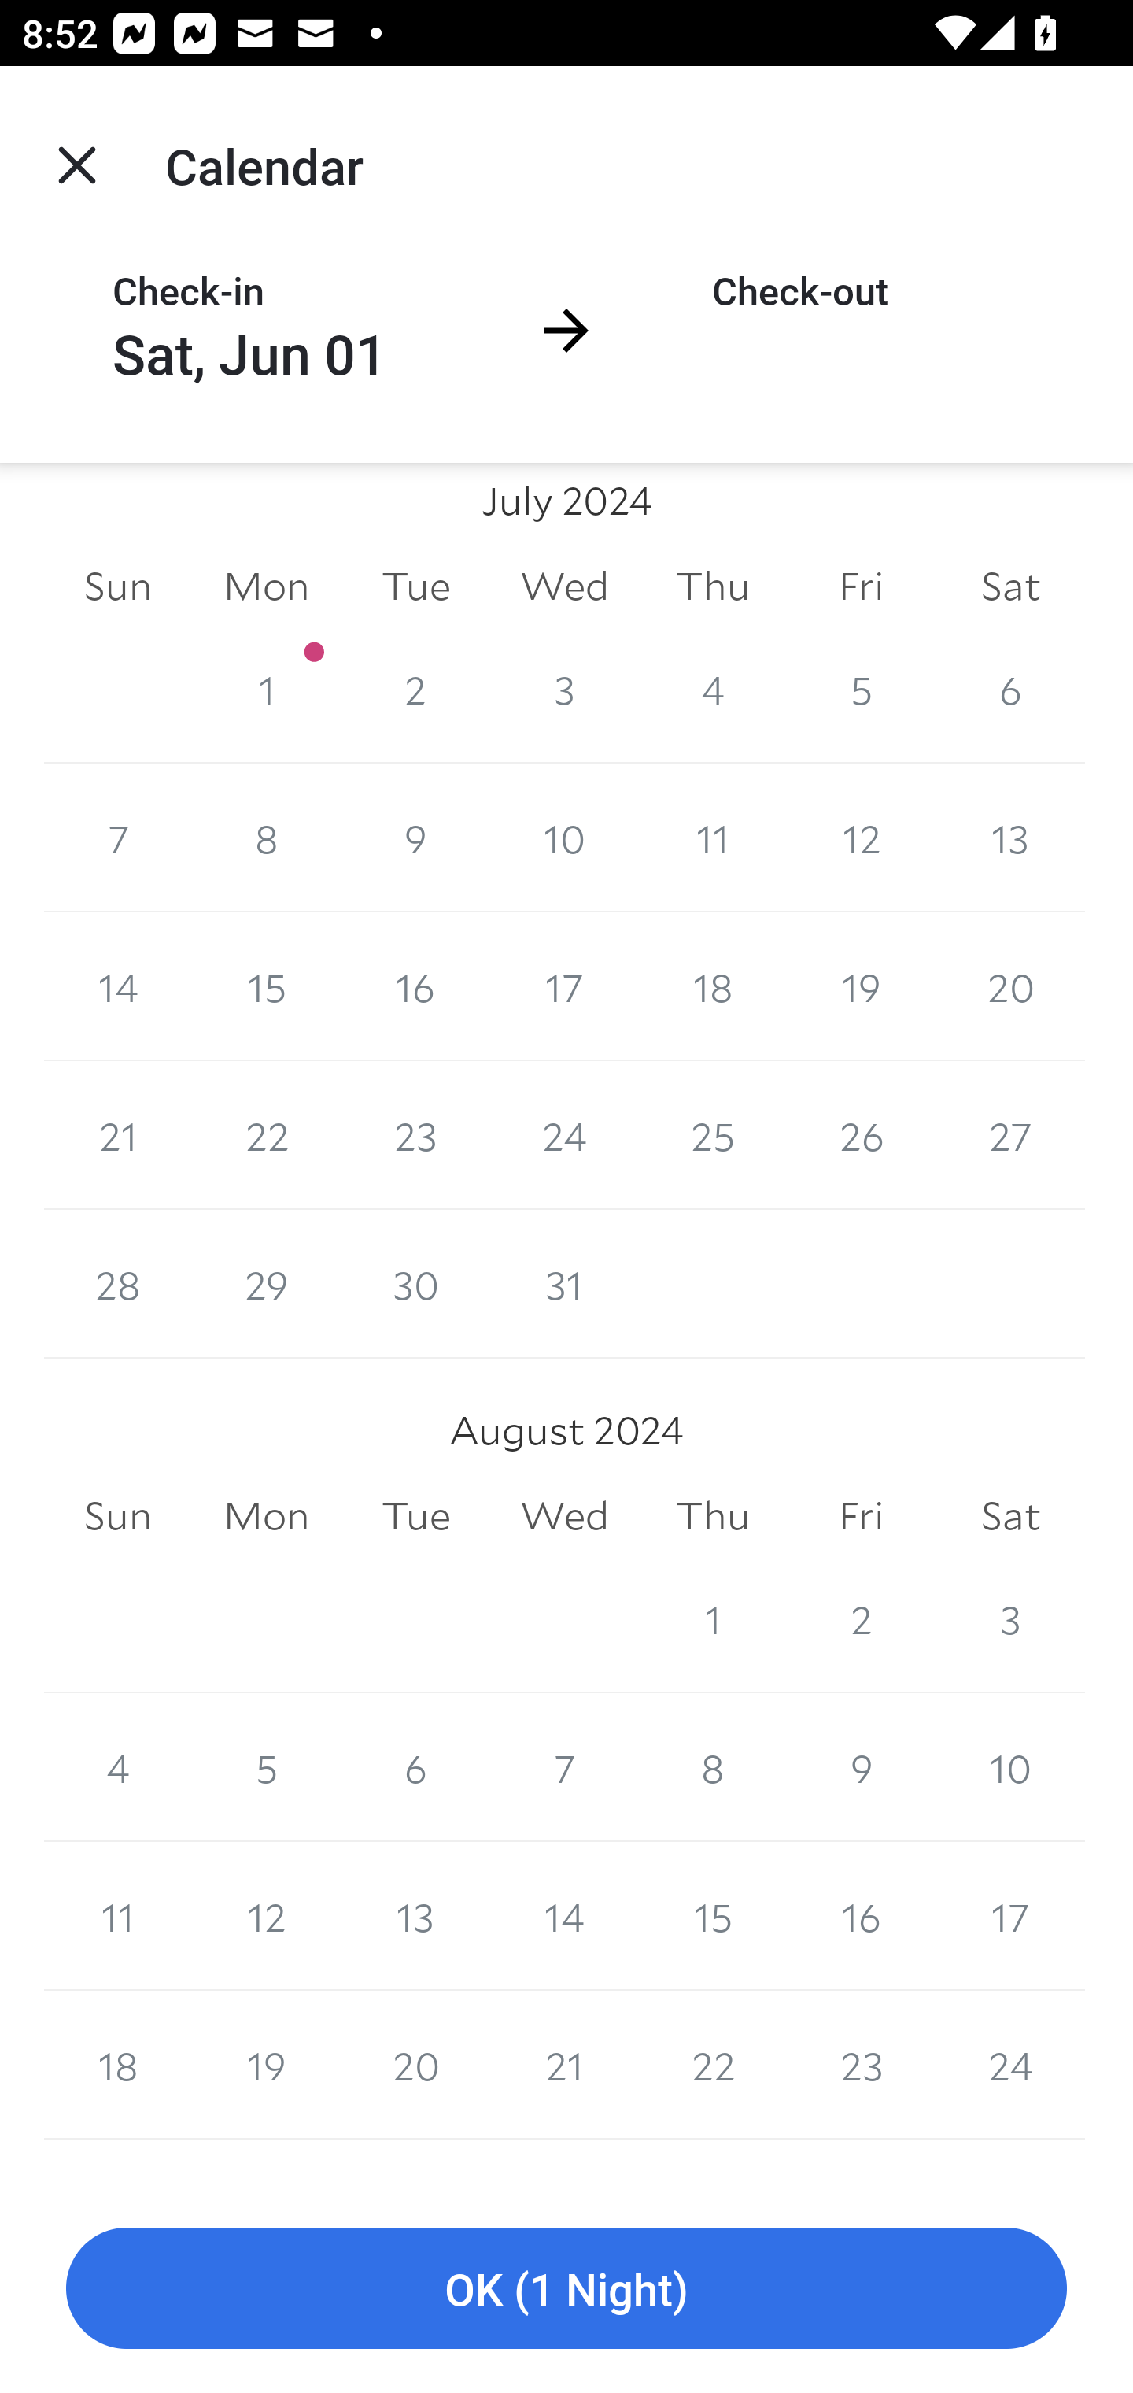 The height and width of the screenshot is (2393, 1133). I want to click on 24 24 August 2024, so click(1010, 2065).